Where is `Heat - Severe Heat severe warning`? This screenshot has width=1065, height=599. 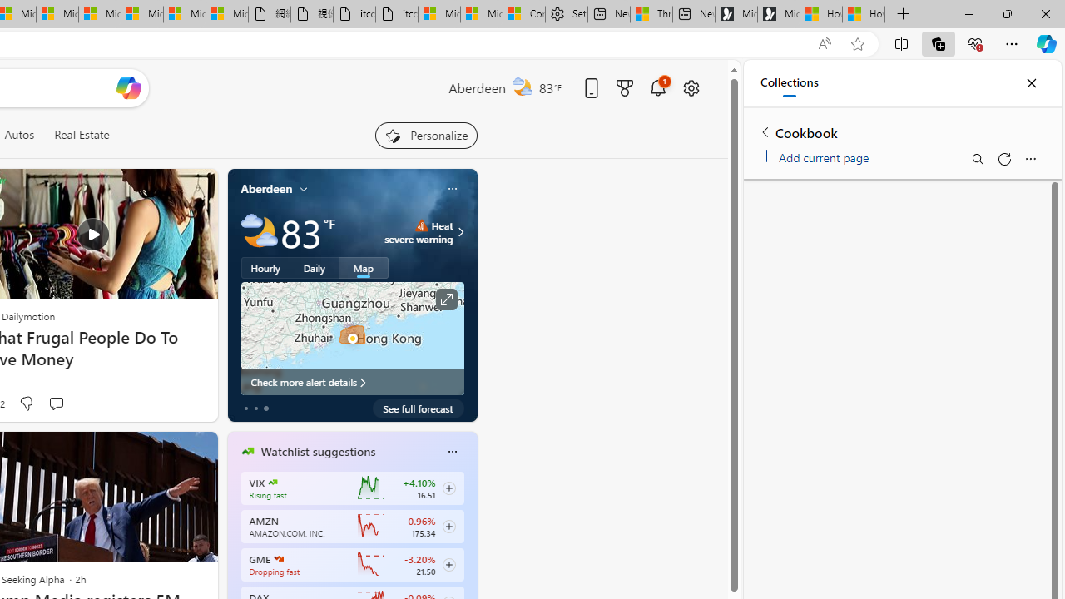
Heat - Severe Heat severe warning is located at coordinates (419, 231).